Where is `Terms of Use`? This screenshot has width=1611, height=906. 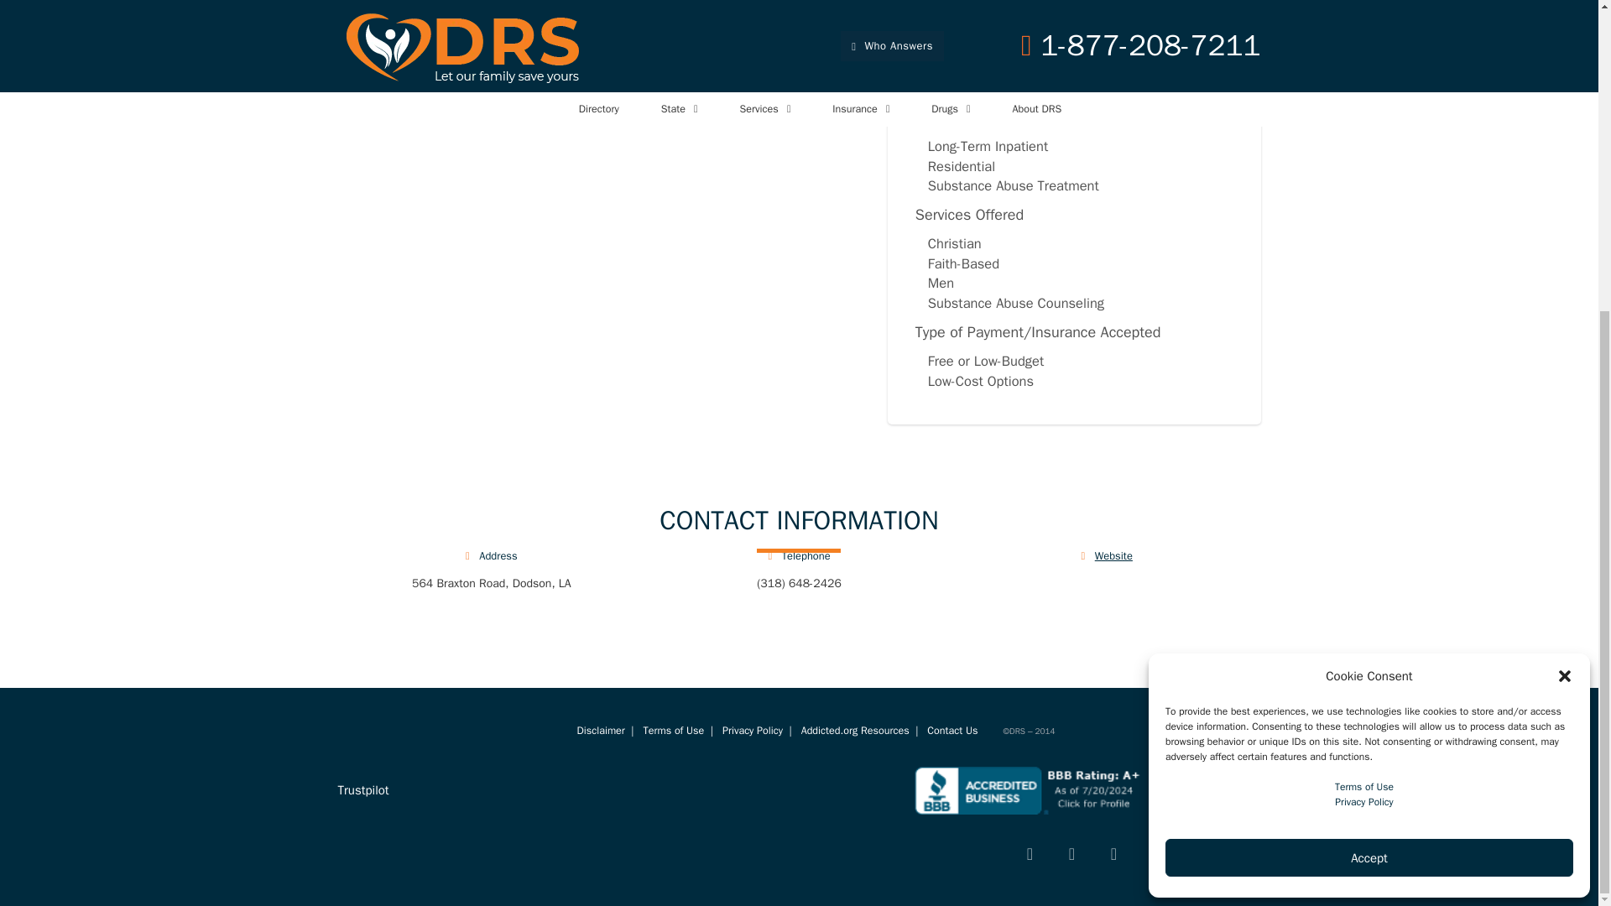
Terms of Use is located at coordinates (1364, 322).